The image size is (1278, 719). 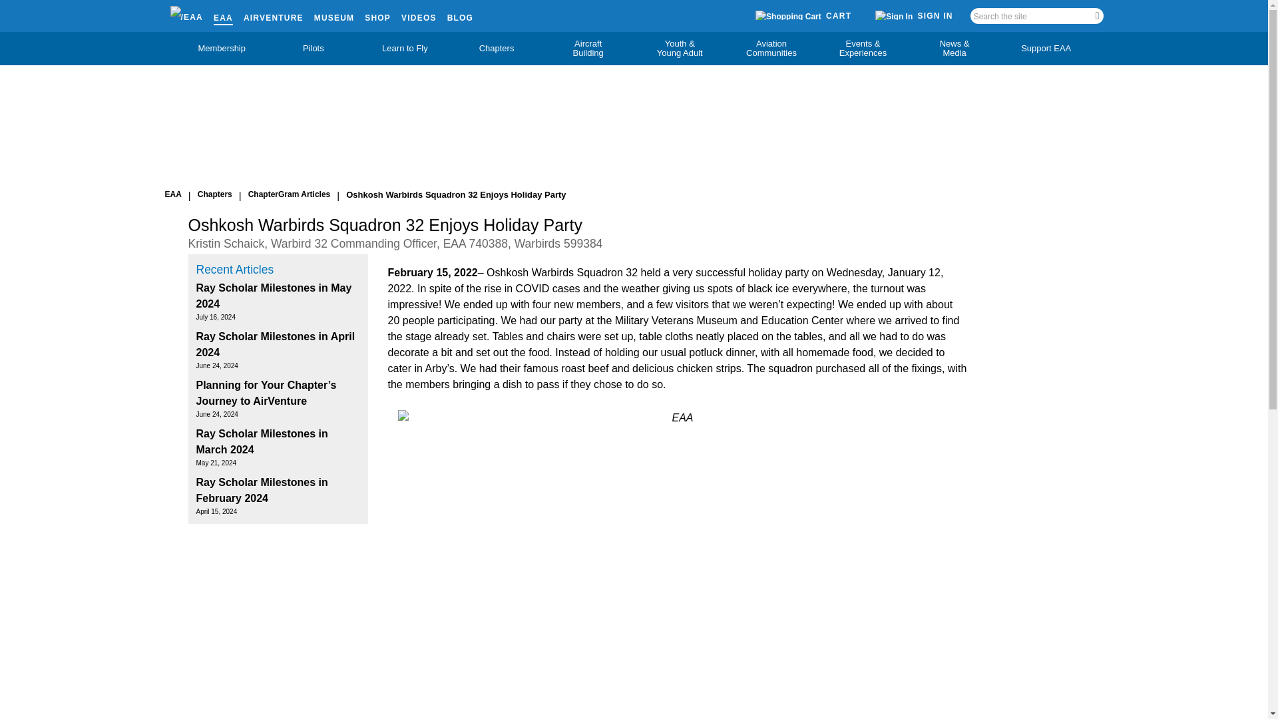 I want to click on SHOP, so click(x=377, y=15).